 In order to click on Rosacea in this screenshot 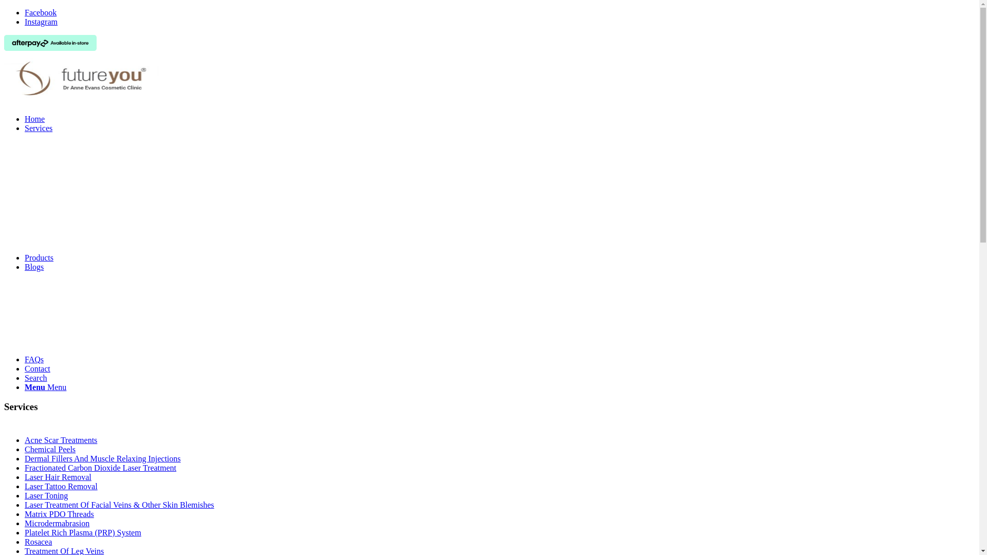, I will do `click(38, 542)`.